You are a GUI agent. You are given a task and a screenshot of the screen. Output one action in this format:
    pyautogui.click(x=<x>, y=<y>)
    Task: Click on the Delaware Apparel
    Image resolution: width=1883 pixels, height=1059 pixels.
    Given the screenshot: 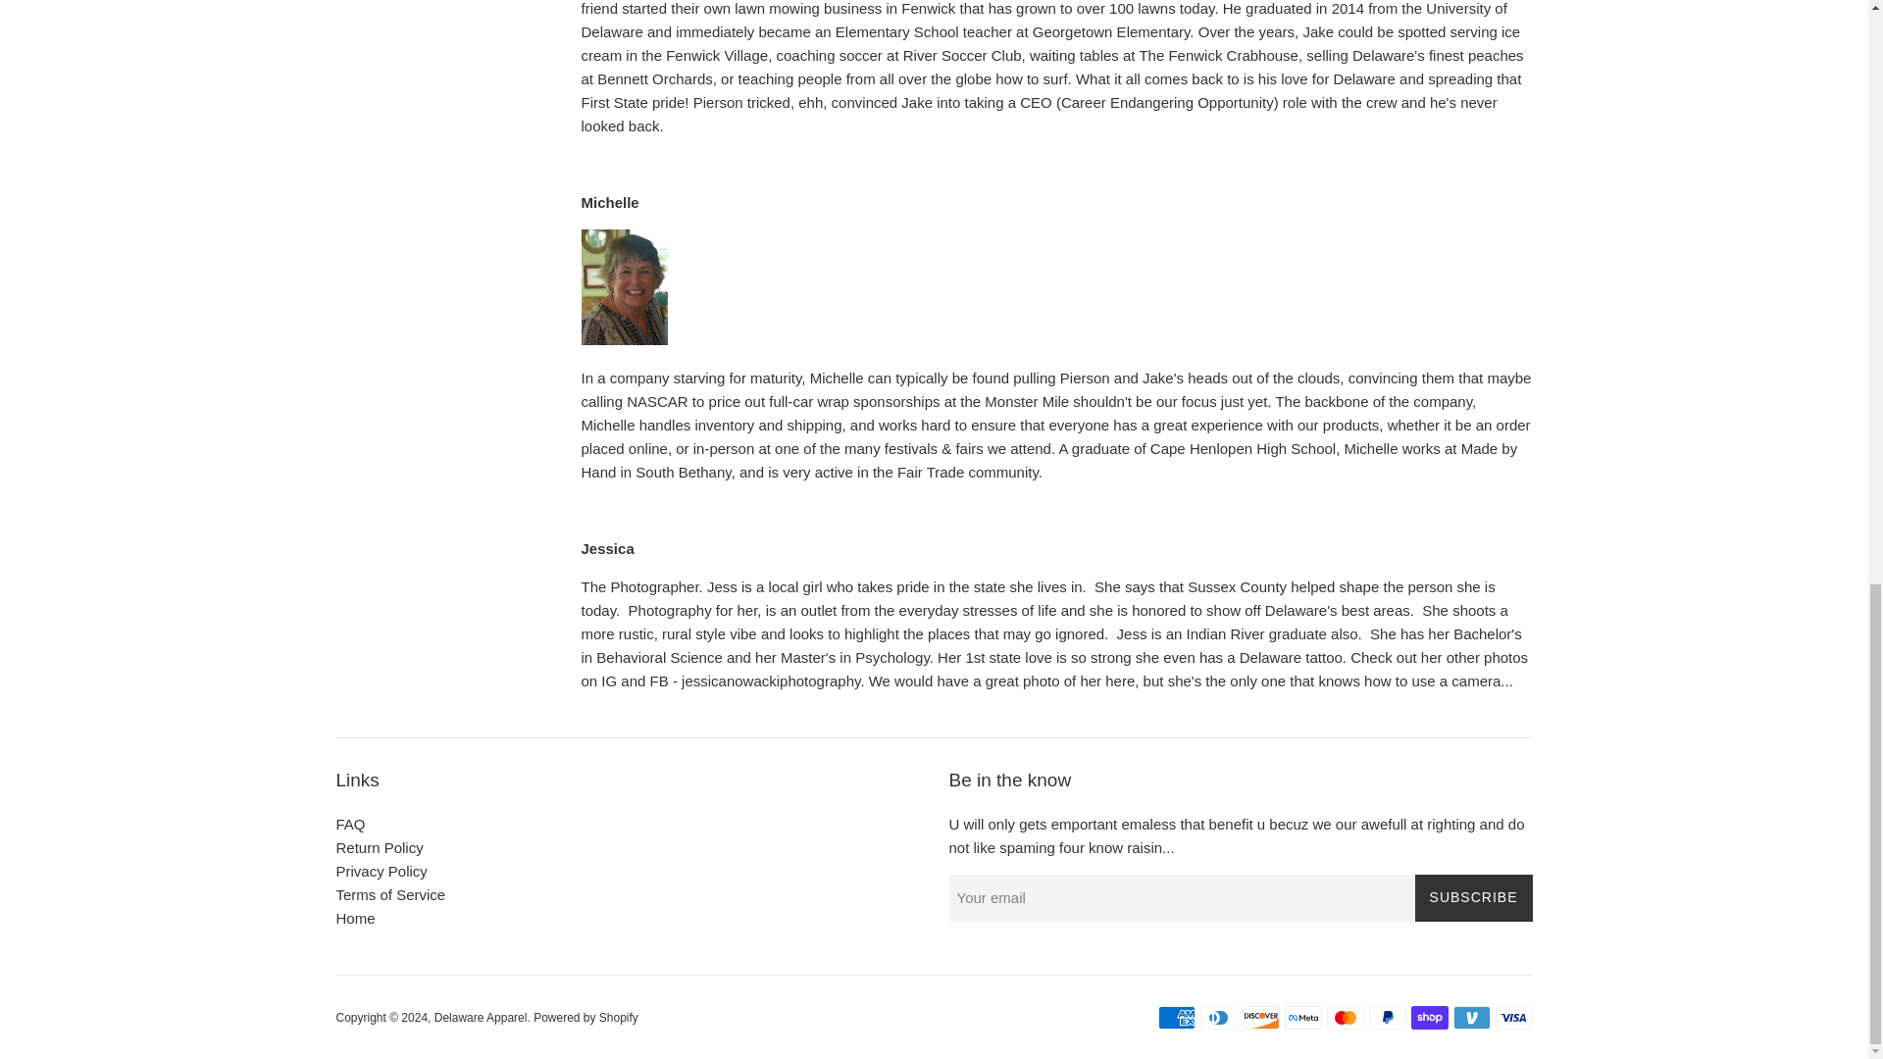 What is the action you would take?
    pyautogui.click(x=481, y=1018)
    